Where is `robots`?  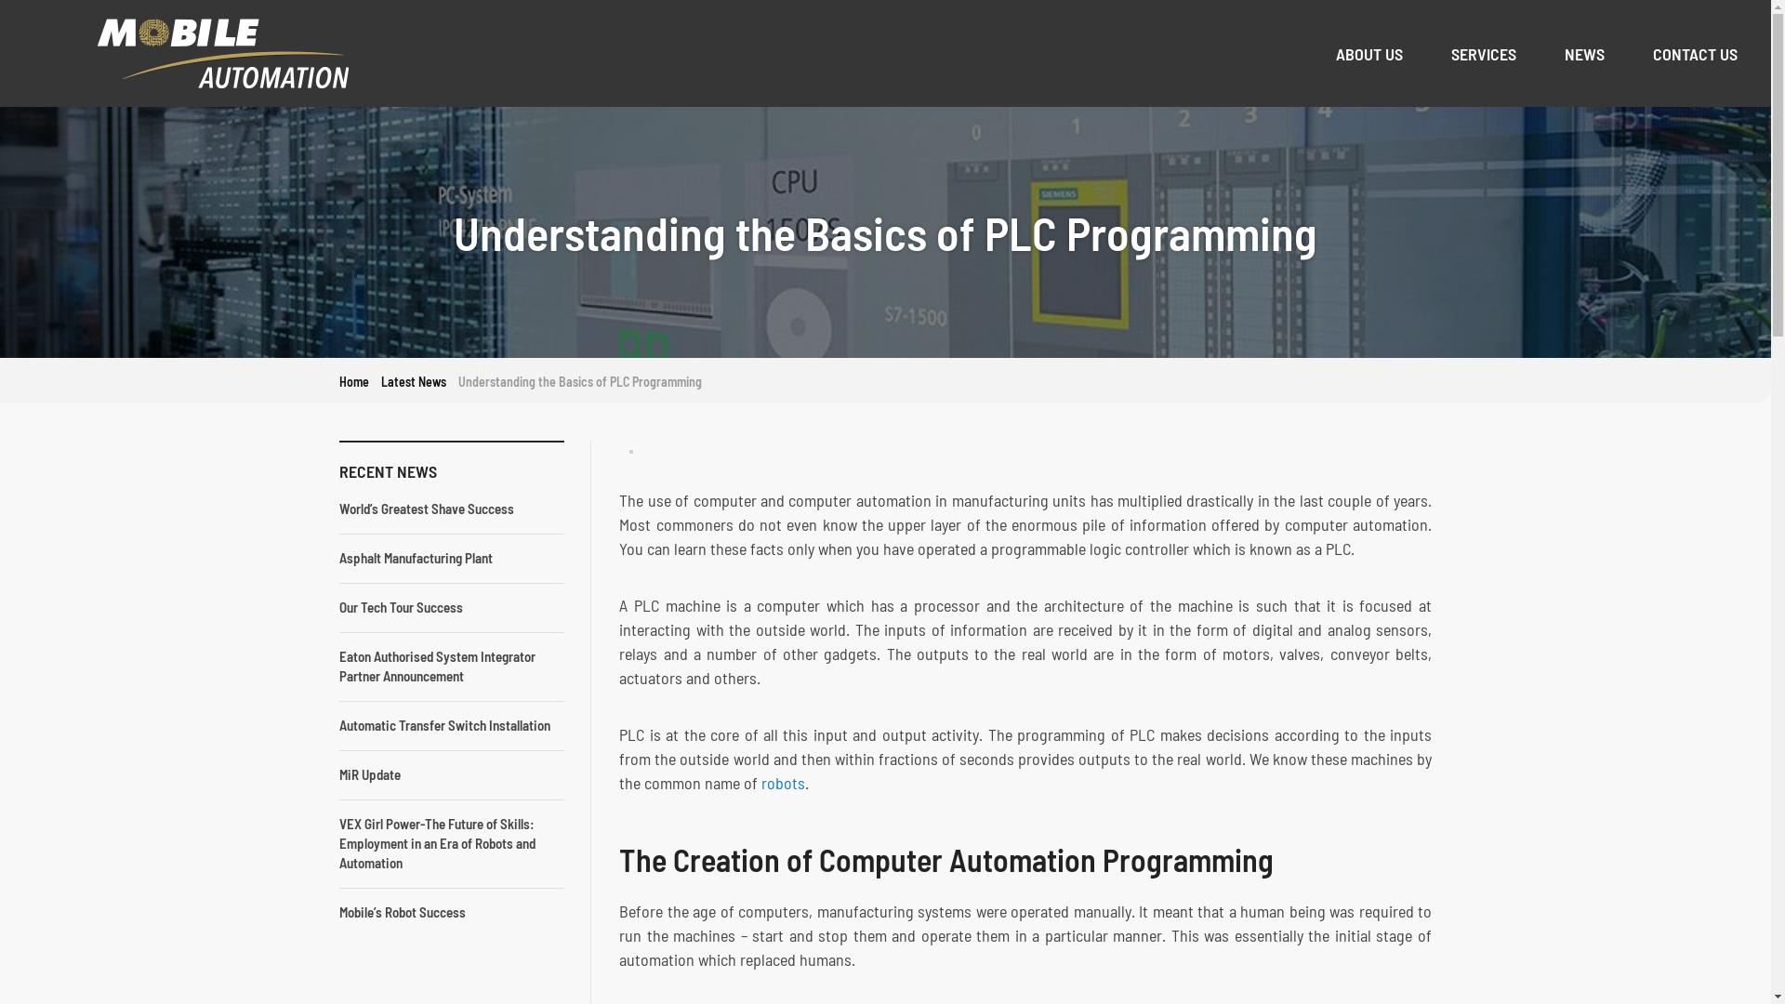 robots is located at coordinates (783, 783).